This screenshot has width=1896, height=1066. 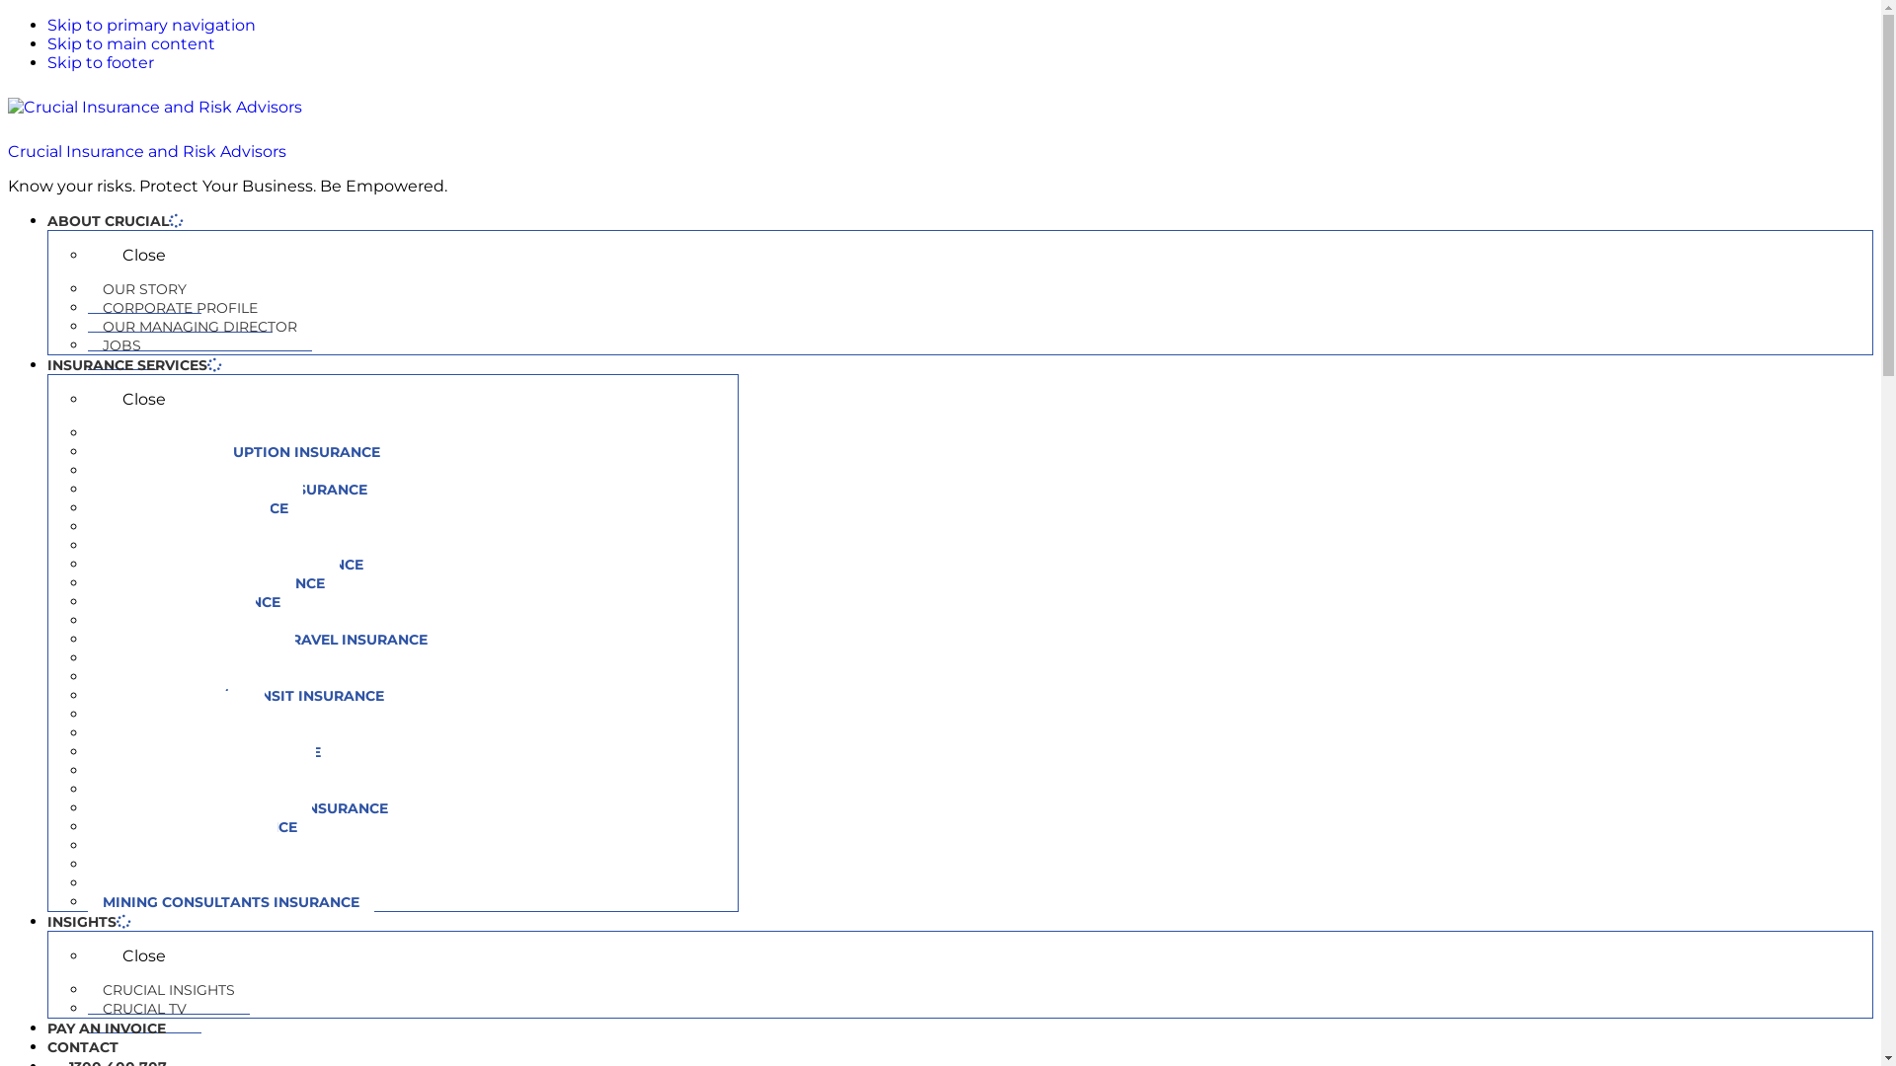 What do you see at coordinates (83, 1047) in the screenshot?
I see `CONTACT` at bounding box center [83, 1047].